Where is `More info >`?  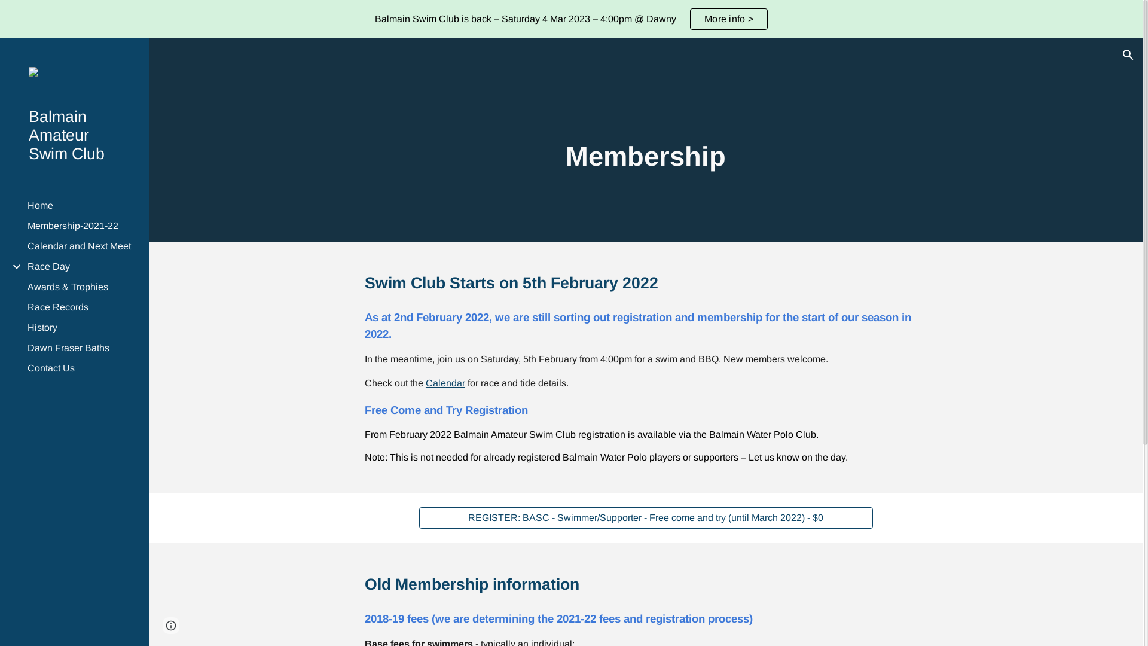 More info > is located at coordinates (729, 19).